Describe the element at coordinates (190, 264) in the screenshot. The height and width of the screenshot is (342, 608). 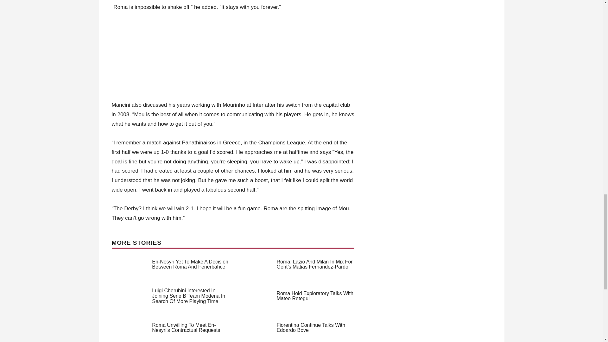
I see `En-Nesyri Yet To Make A Decision Between Roma And Fenerbahce` at that location.